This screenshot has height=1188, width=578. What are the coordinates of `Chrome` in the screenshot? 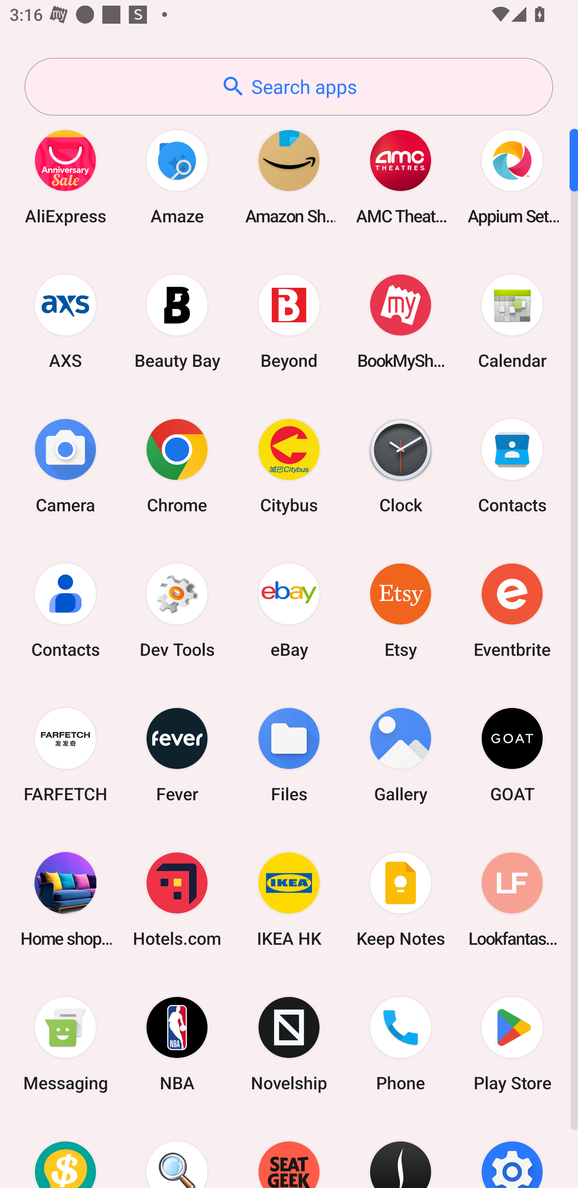 It's located at (177, 466).